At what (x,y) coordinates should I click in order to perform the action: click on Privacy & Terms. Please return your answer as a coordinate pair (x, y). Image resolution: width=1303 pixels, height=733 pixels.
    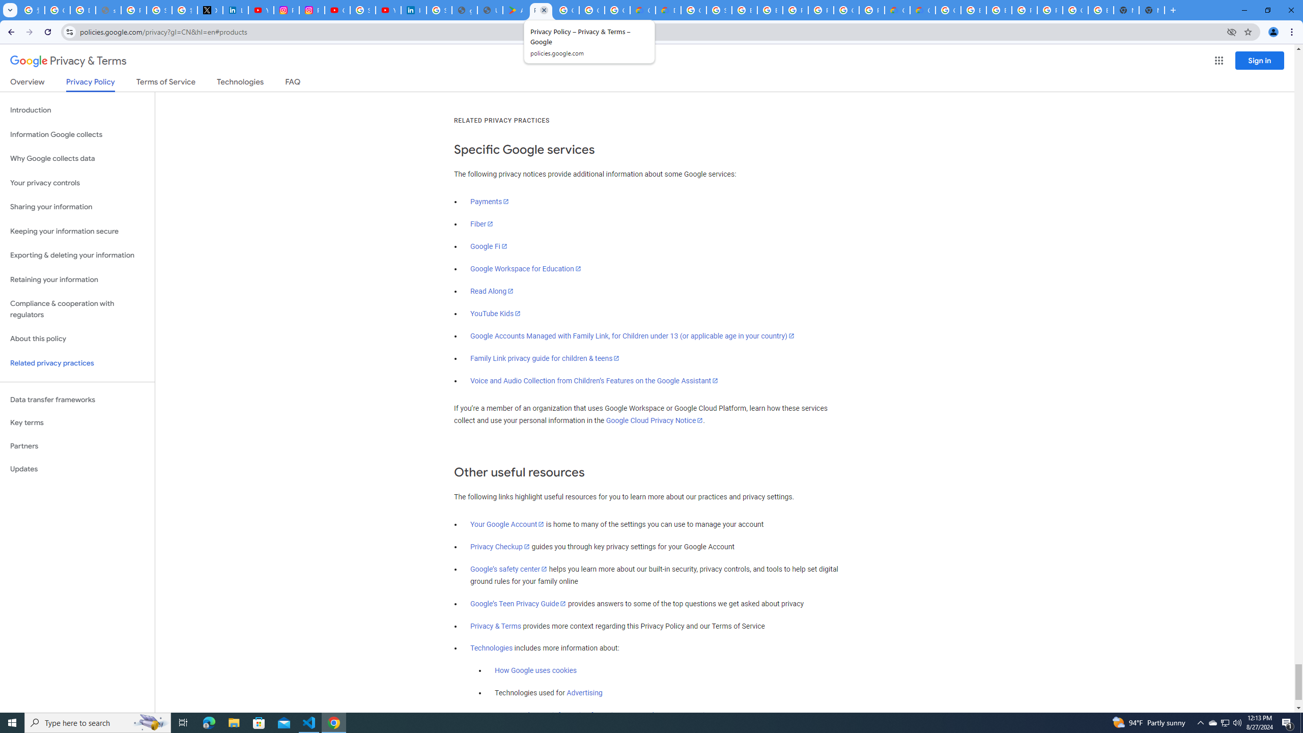
    Looking at the image, I should click on (496, 626).